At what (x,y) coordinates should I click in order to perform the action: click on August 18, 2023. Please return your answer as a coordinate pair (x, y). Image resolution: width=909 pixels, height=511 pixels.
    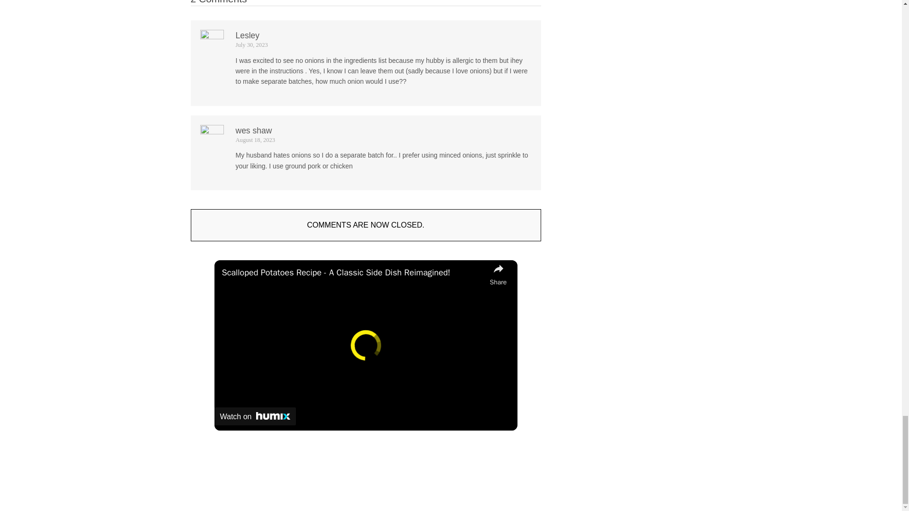
    Looking at the image, I should click on (255, 140).